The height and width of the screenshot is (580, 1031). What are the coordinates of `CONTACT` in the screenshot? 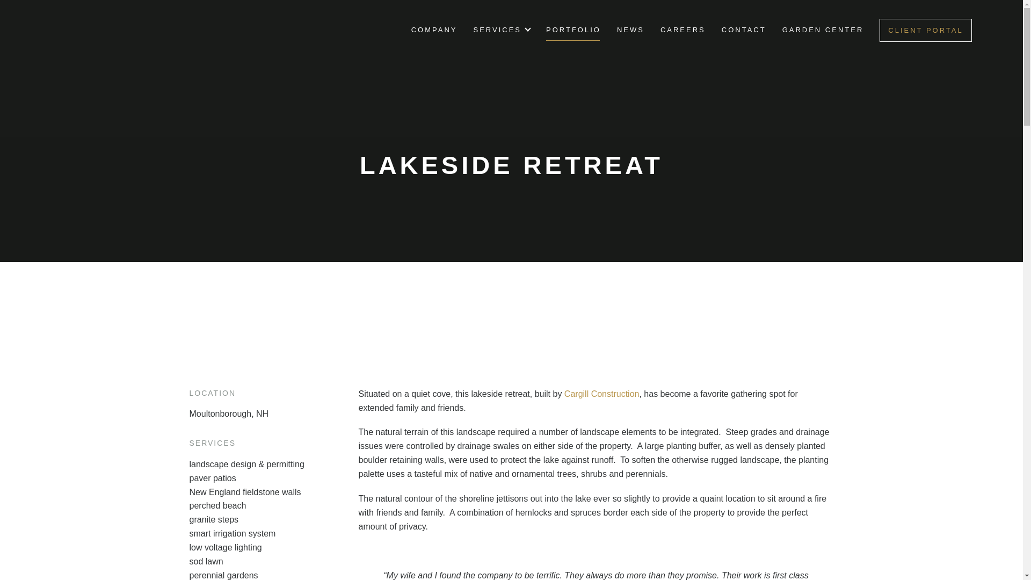 It's located at (744, 29).